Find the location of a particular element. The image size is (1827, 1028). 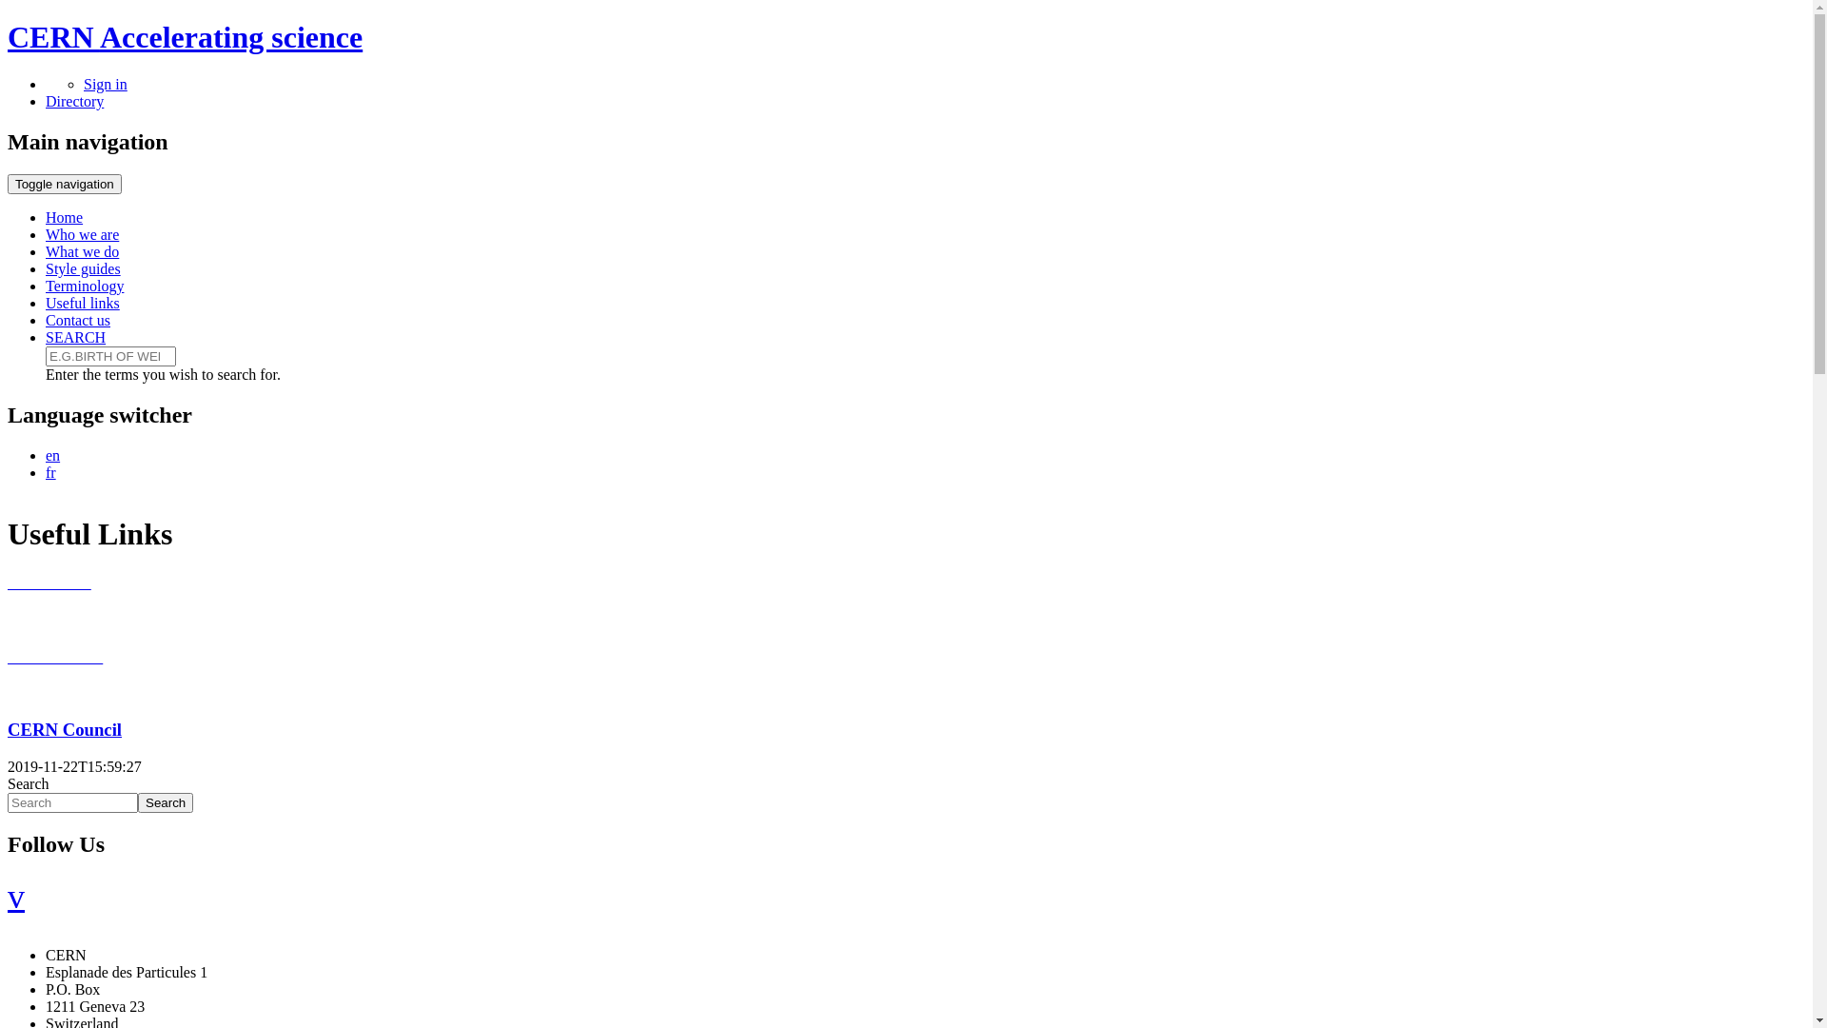

Who we are is located at coordinates (82, 234).